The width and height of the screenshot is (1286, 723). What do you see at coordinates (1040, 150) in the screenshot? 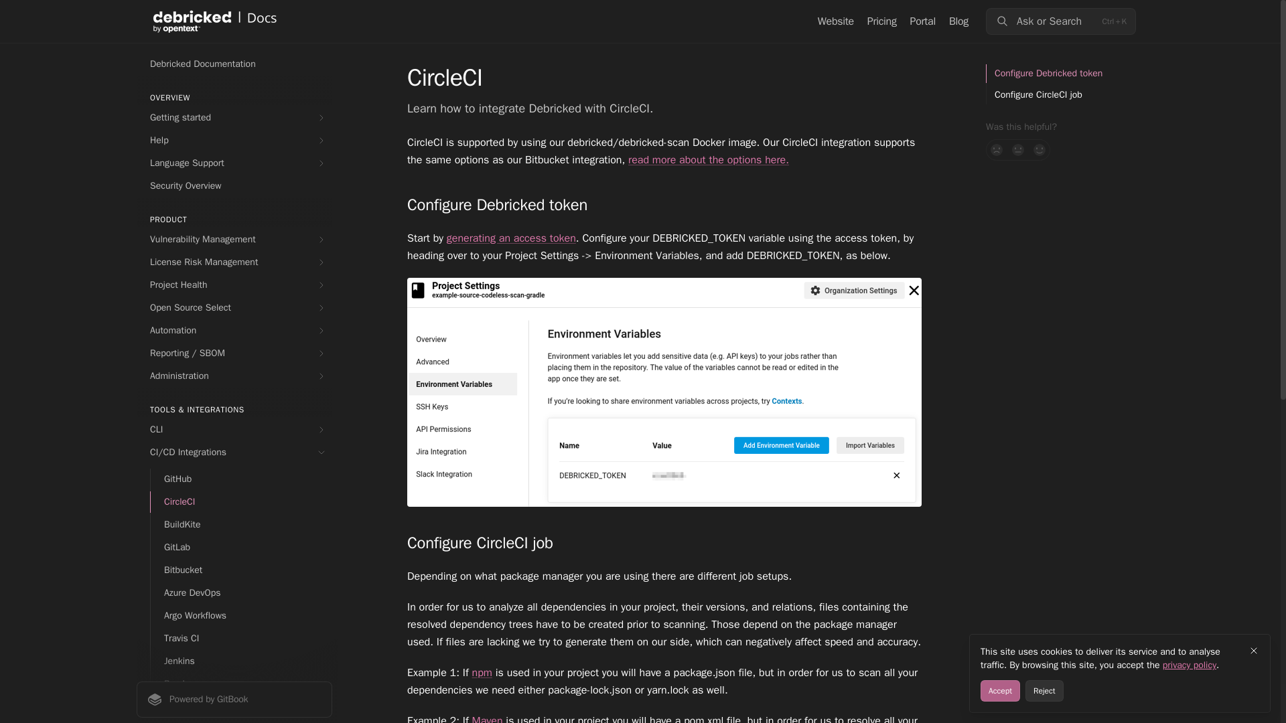
I see `Yes, it was!` at bounding box center [1040, 150].